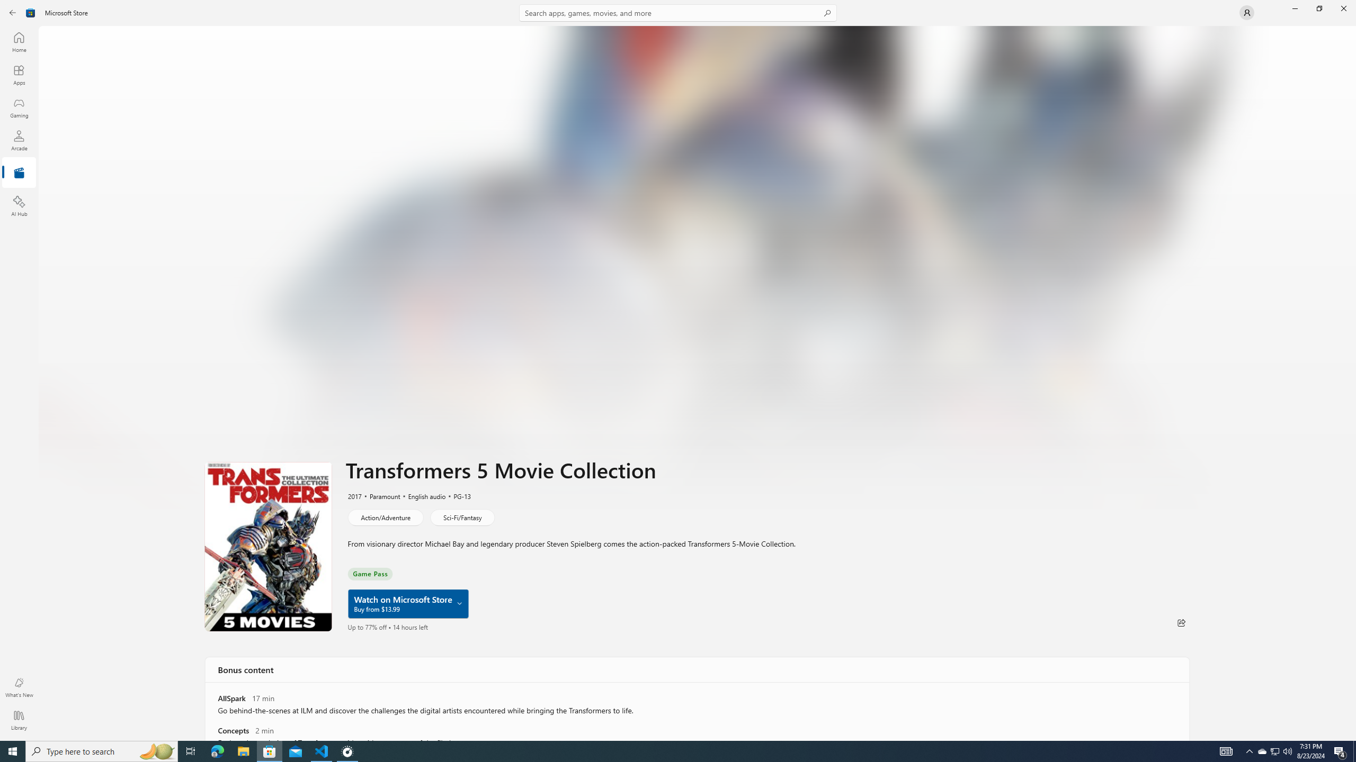 This screenshot has width=1356, height=762. What do you see at coordinates (408, 604) in the screenshot?
I see `Watch on Microsoft Store Buy from $13.99` at bounding box center [408, 604].